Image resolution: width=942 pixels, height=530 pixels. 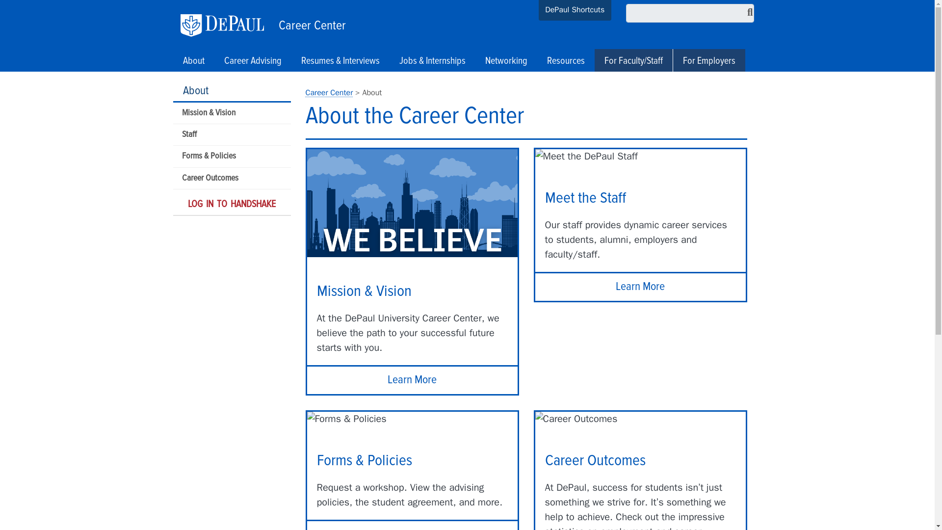 I want to click on DePaul University, so click(x=227, y=26).